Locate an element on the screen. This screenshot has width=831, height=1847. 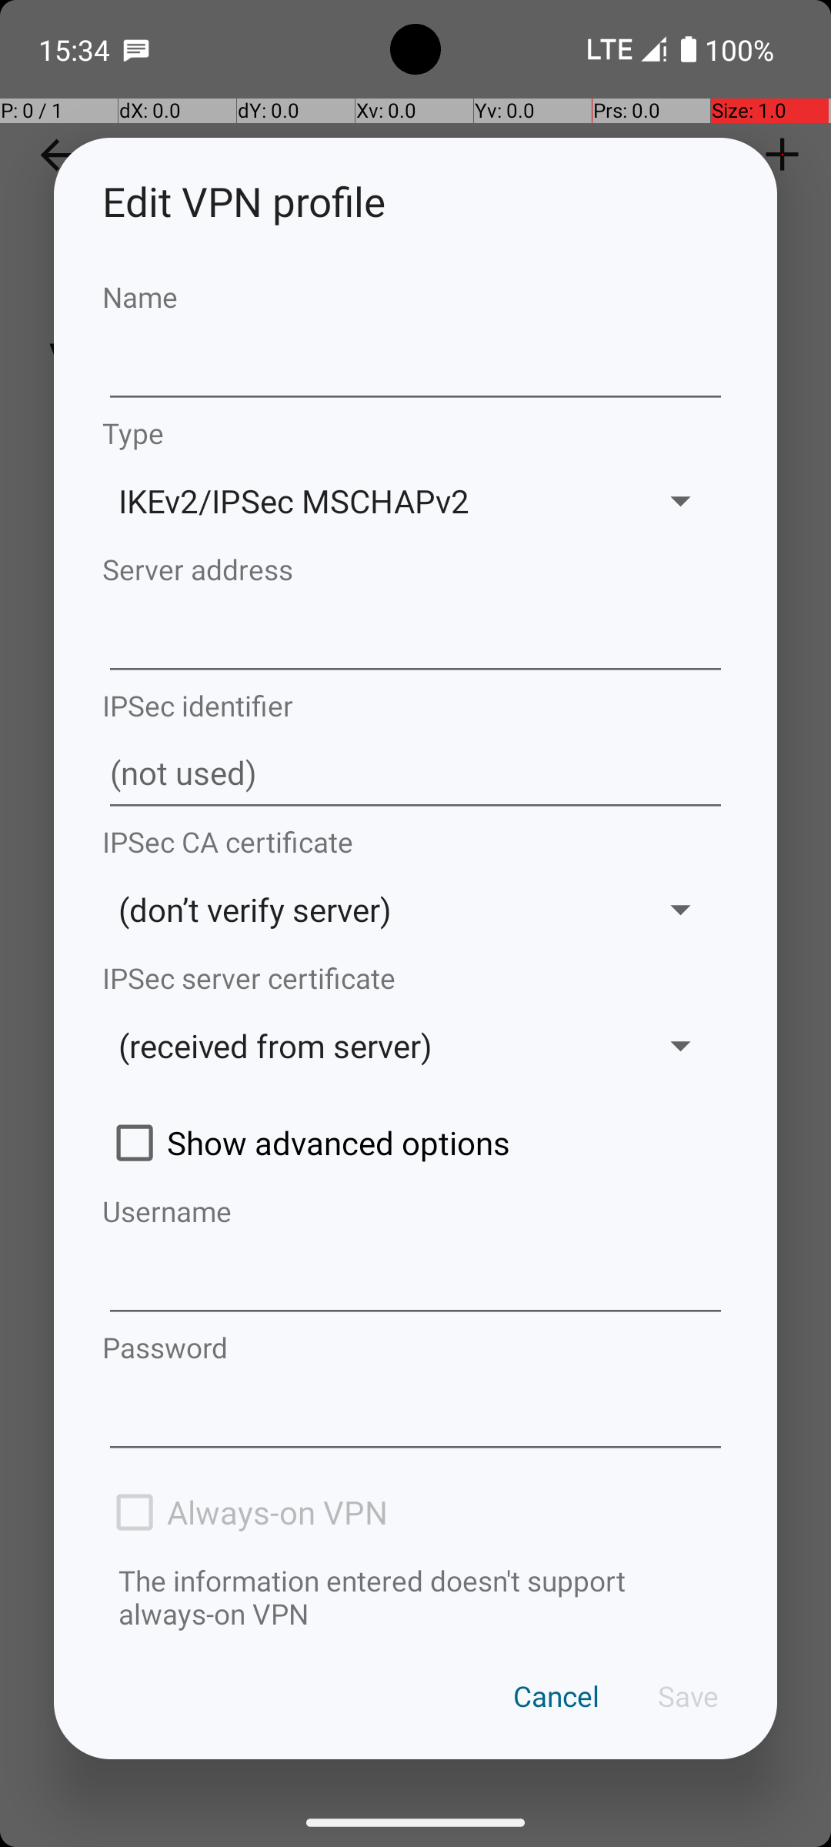
Always-on VPN is located at coordinates (415, 1512).